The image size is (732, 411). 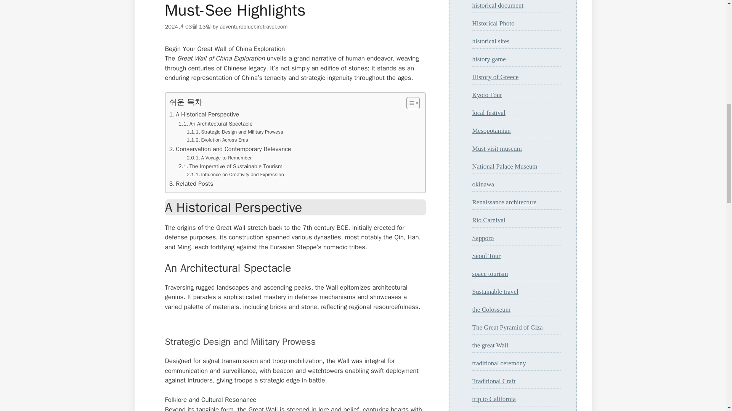 What do you see at coordinates (204, 115) in the screenshot?
I see `A Historical Perspective` at bounding box center [204, 115].